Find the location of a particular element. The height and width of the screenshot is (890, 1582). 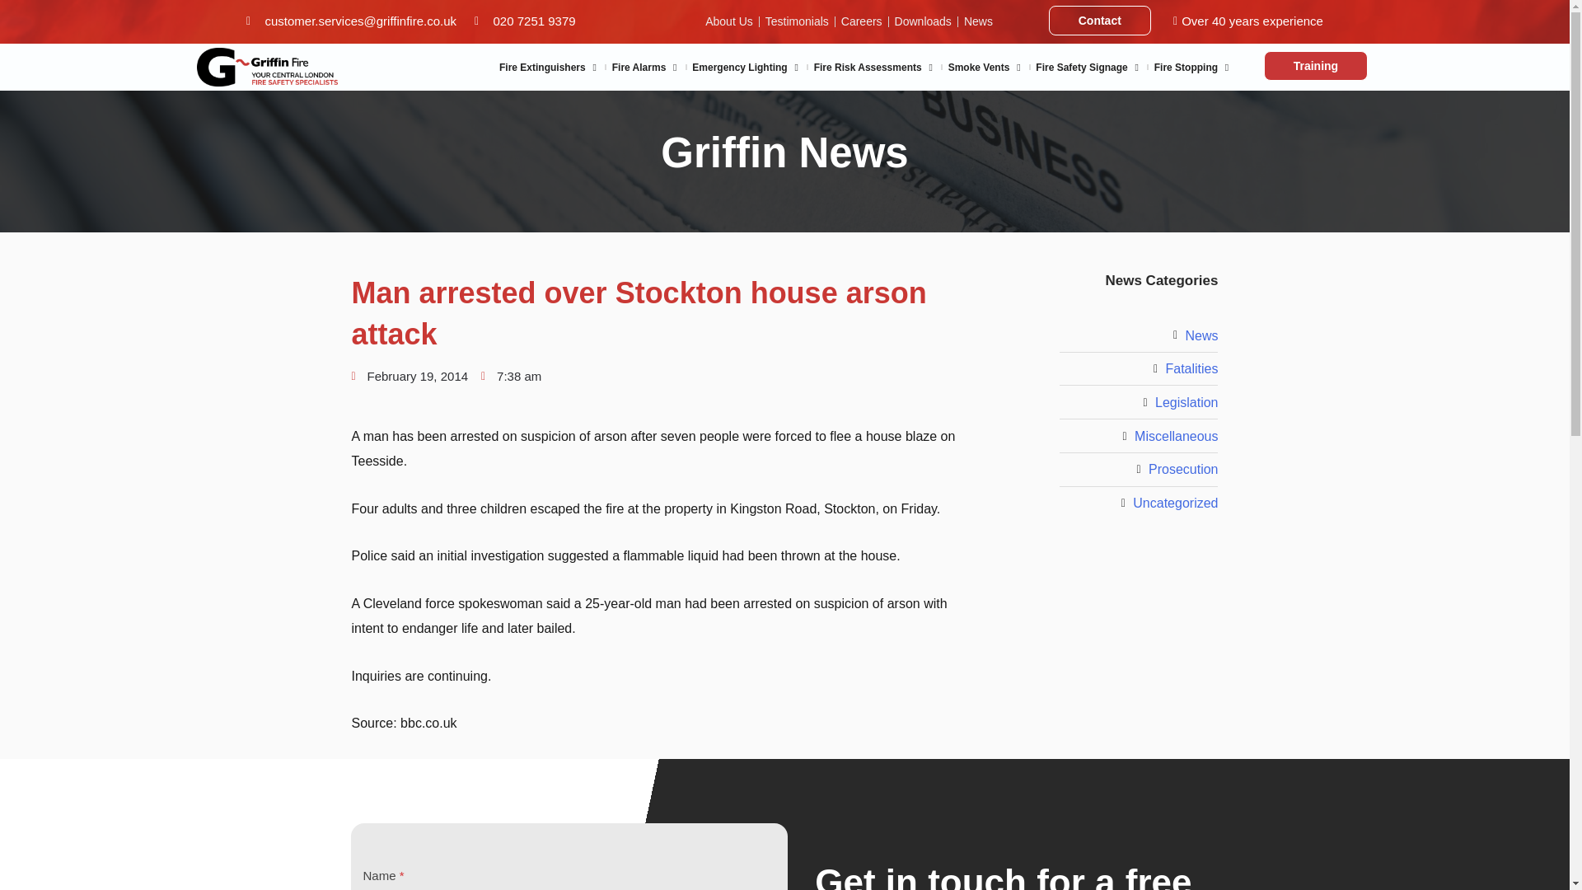

Contact is located at coordinates (1099, 20).